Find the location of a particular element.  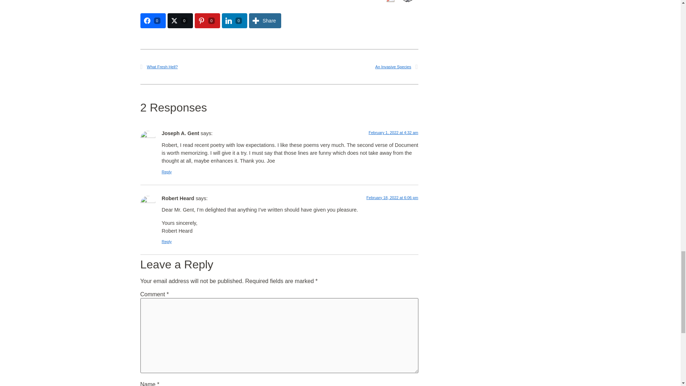

Share on Facebook is located at coordinates (152, 20).